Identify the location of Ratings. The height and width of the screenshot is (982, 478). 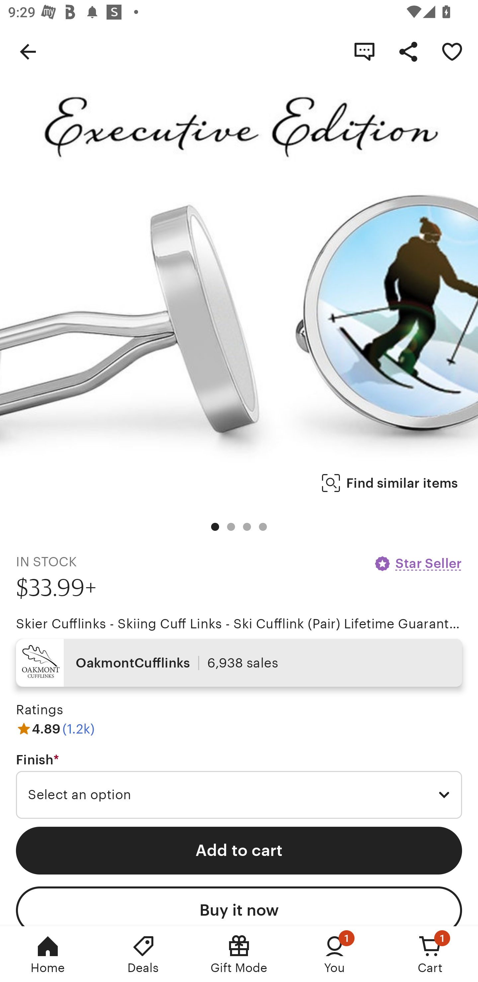
(39, 710).